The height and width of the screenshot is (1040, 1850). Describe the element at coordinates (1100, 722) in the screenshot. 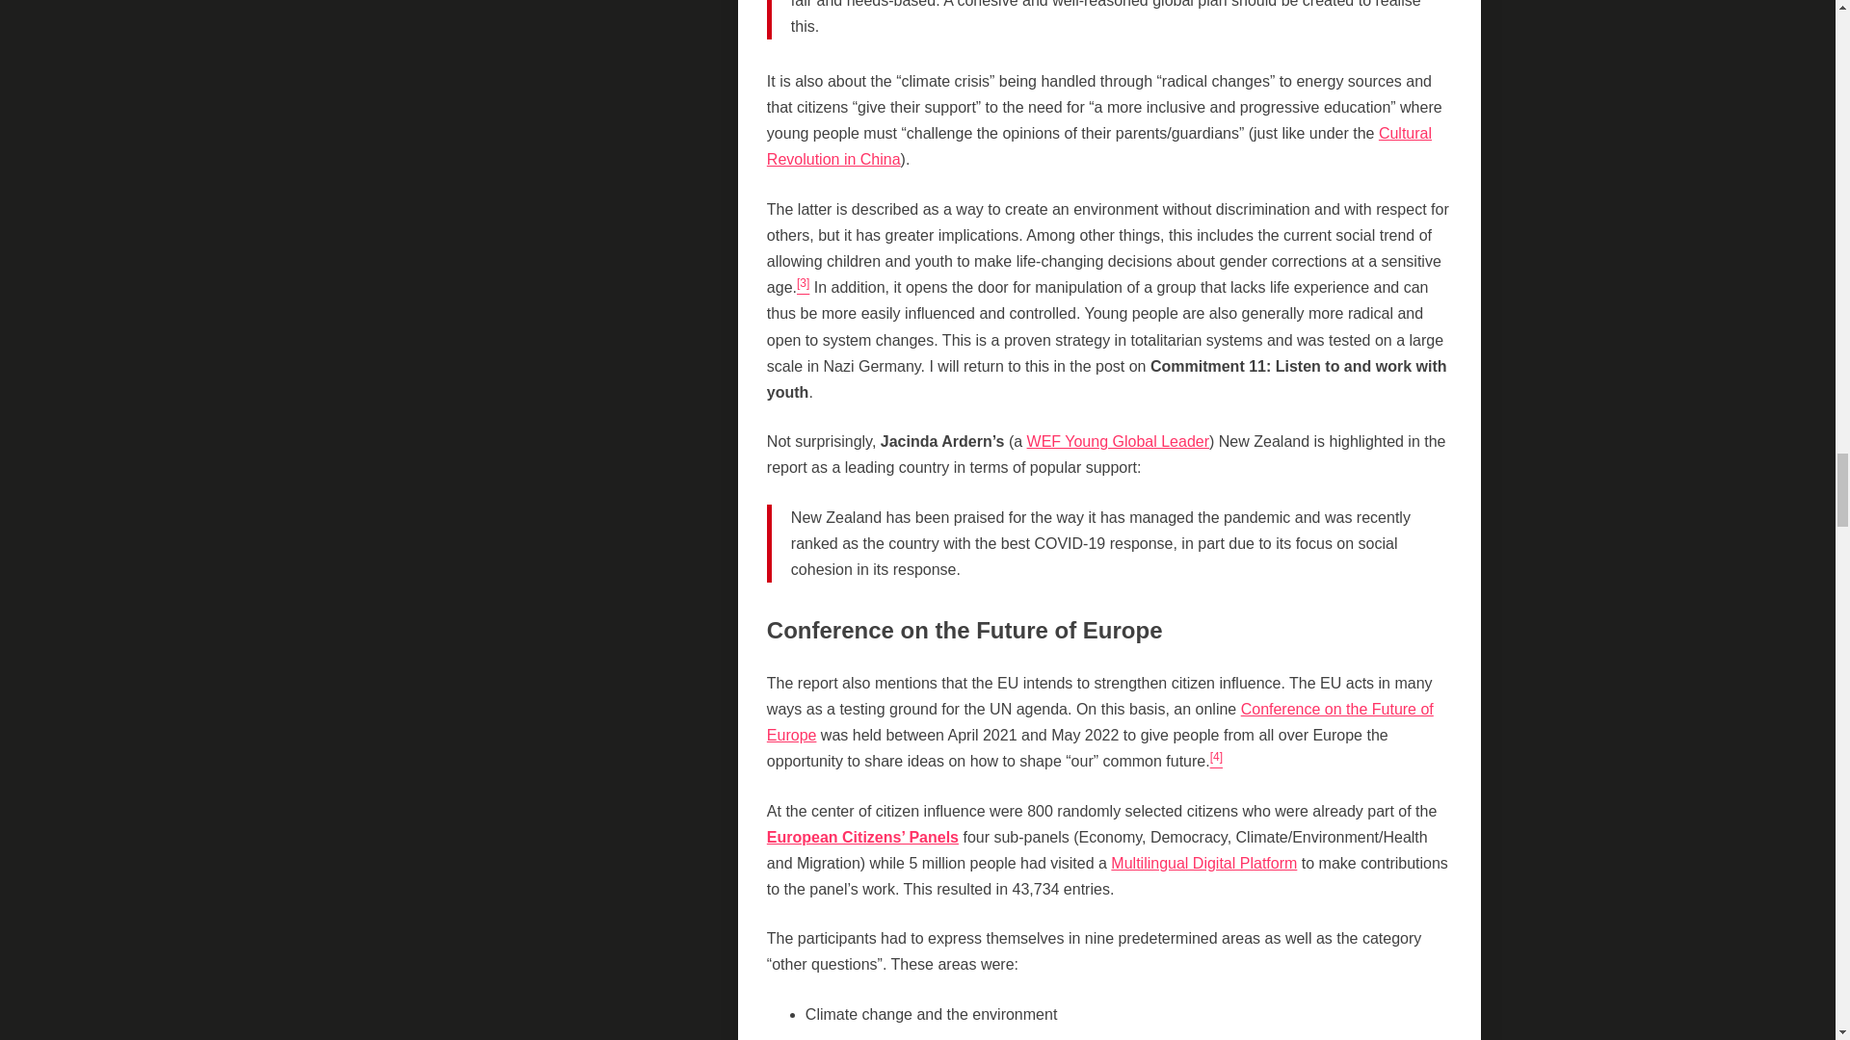

I see `Conference on the Future of Europe` at that location.